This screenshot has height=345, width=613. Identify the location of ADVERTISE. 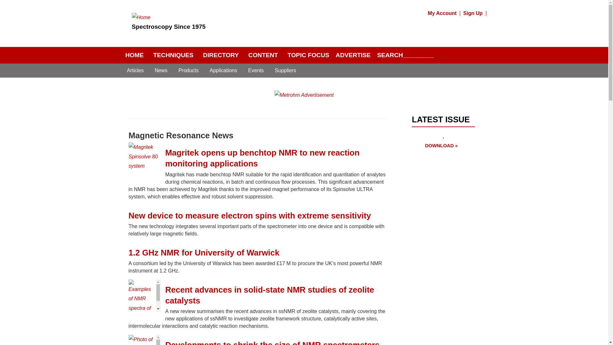
(353, 55).